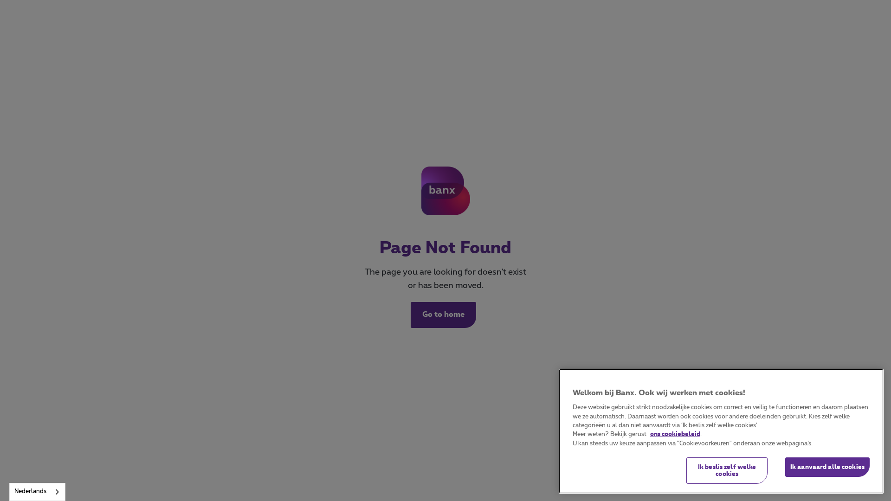 Image resolution: width=891 pixels, height=501 pixels. I want to click on Ik beslis zelf welke cookies, so click(727, 471).